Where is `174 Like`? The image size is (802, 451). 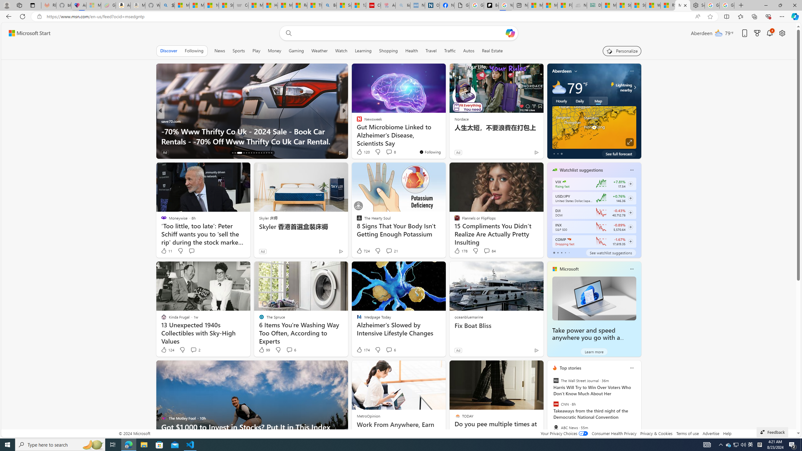 174 Like is located at coordinates (363, 350).